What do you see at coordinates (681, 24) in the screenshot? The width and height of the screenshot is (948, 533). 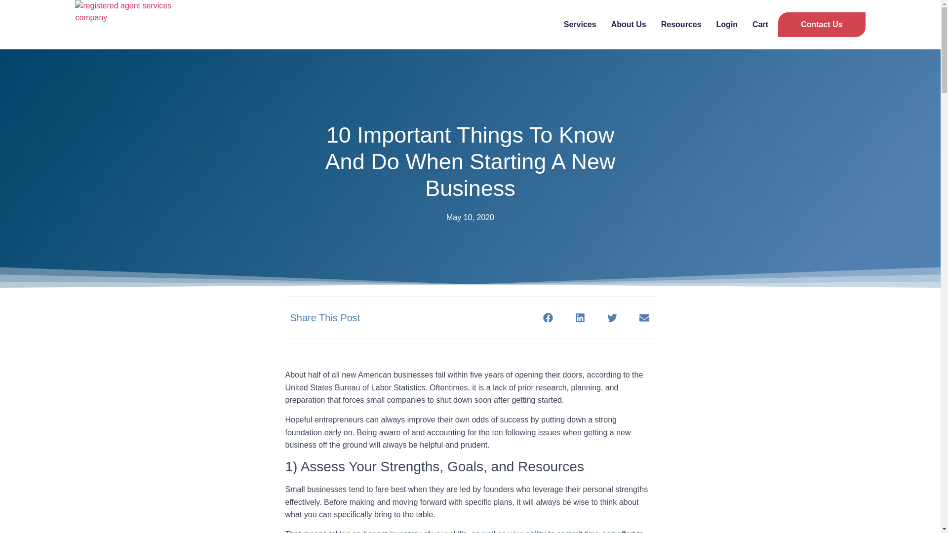 I see `Resources` at bounding box center [681, 24].